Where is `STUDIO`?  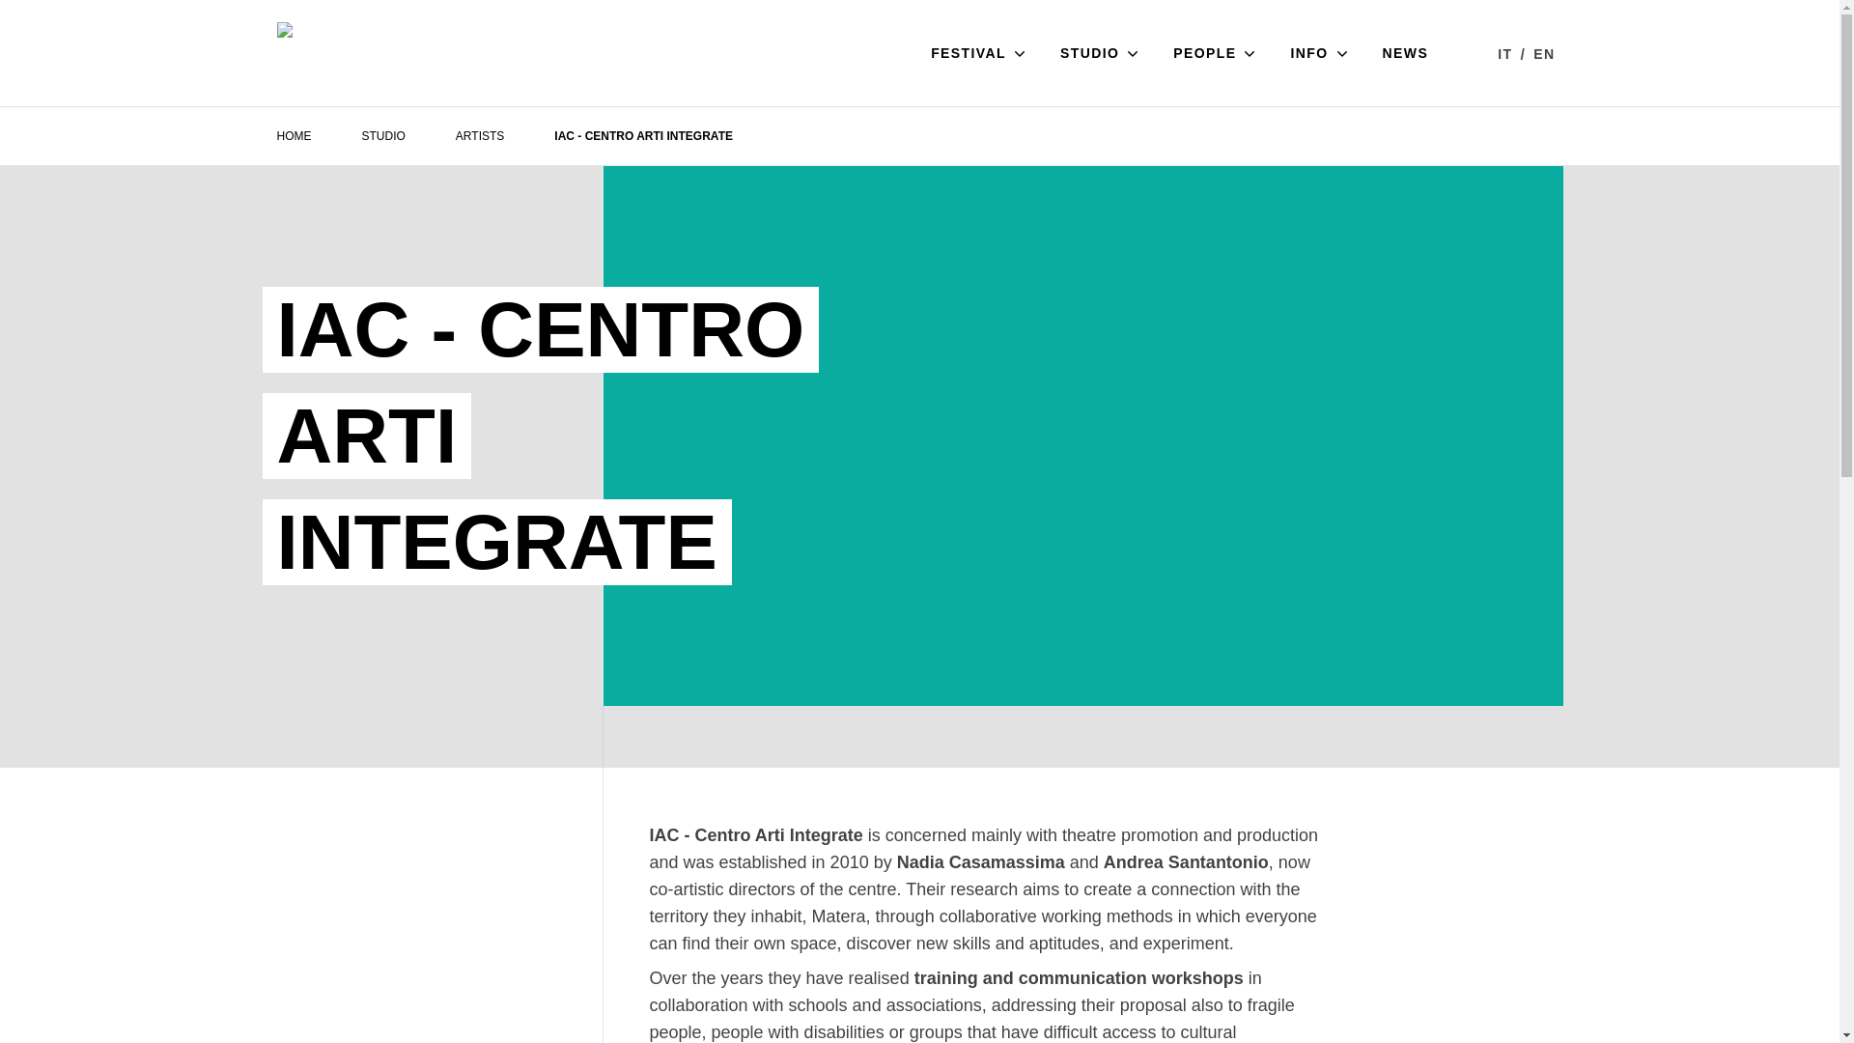 STUDIO is located at coordinates (1101, 52).